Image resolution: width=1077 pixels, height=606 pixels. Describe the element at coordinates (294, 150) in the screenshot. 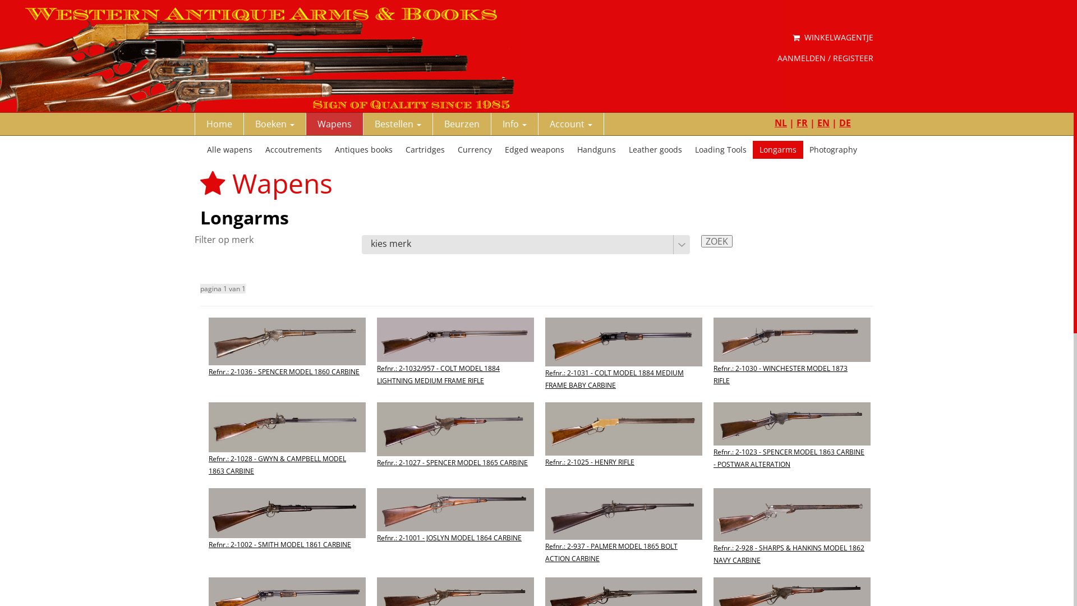

I see `Accoutrements` at that location.